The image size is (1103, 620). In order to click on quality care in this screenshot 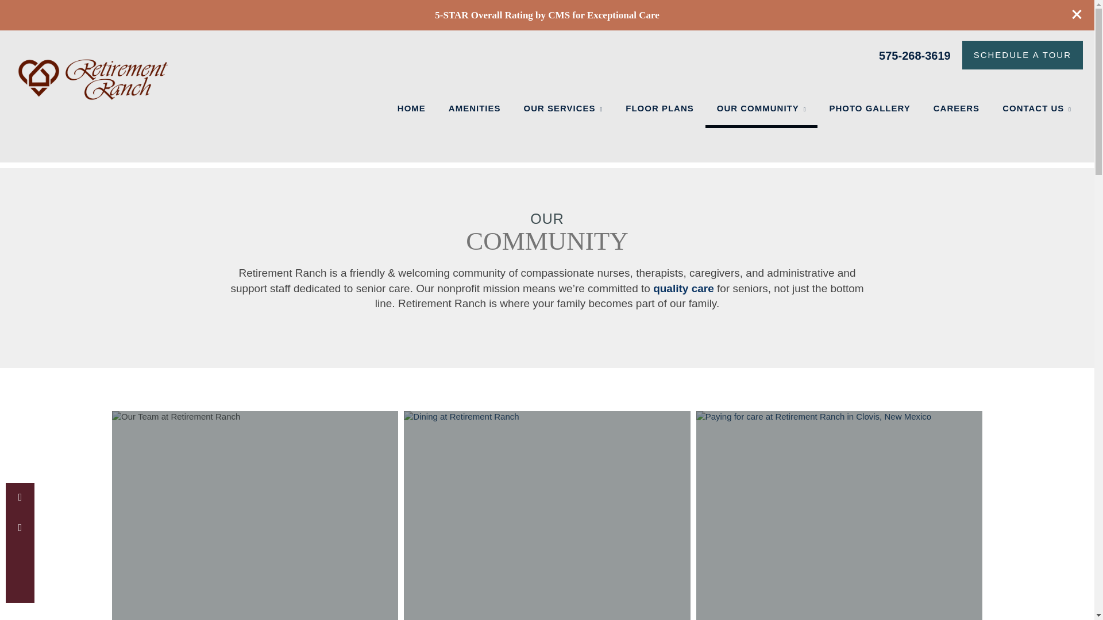, I will do `click(683, 288)`.